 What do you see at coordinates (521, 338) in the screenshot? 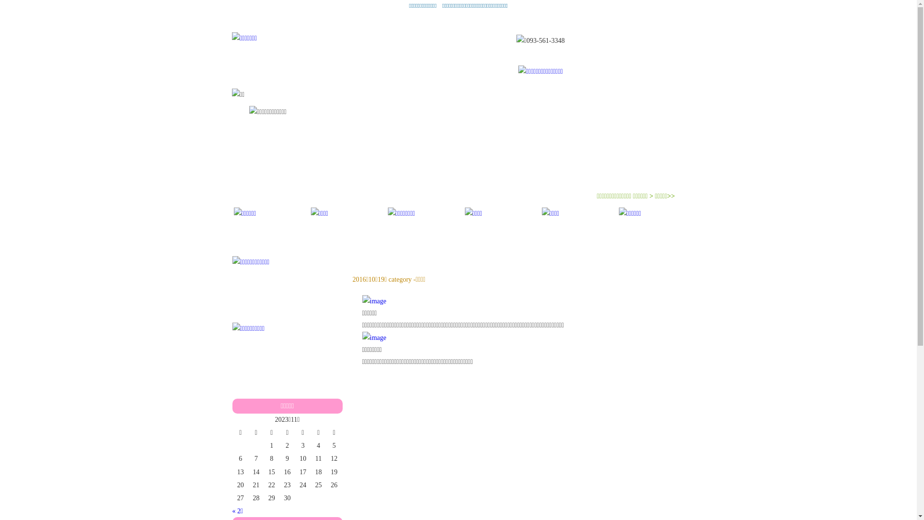
I see `1476852233370.jpg` at bounding box center [521, 338].